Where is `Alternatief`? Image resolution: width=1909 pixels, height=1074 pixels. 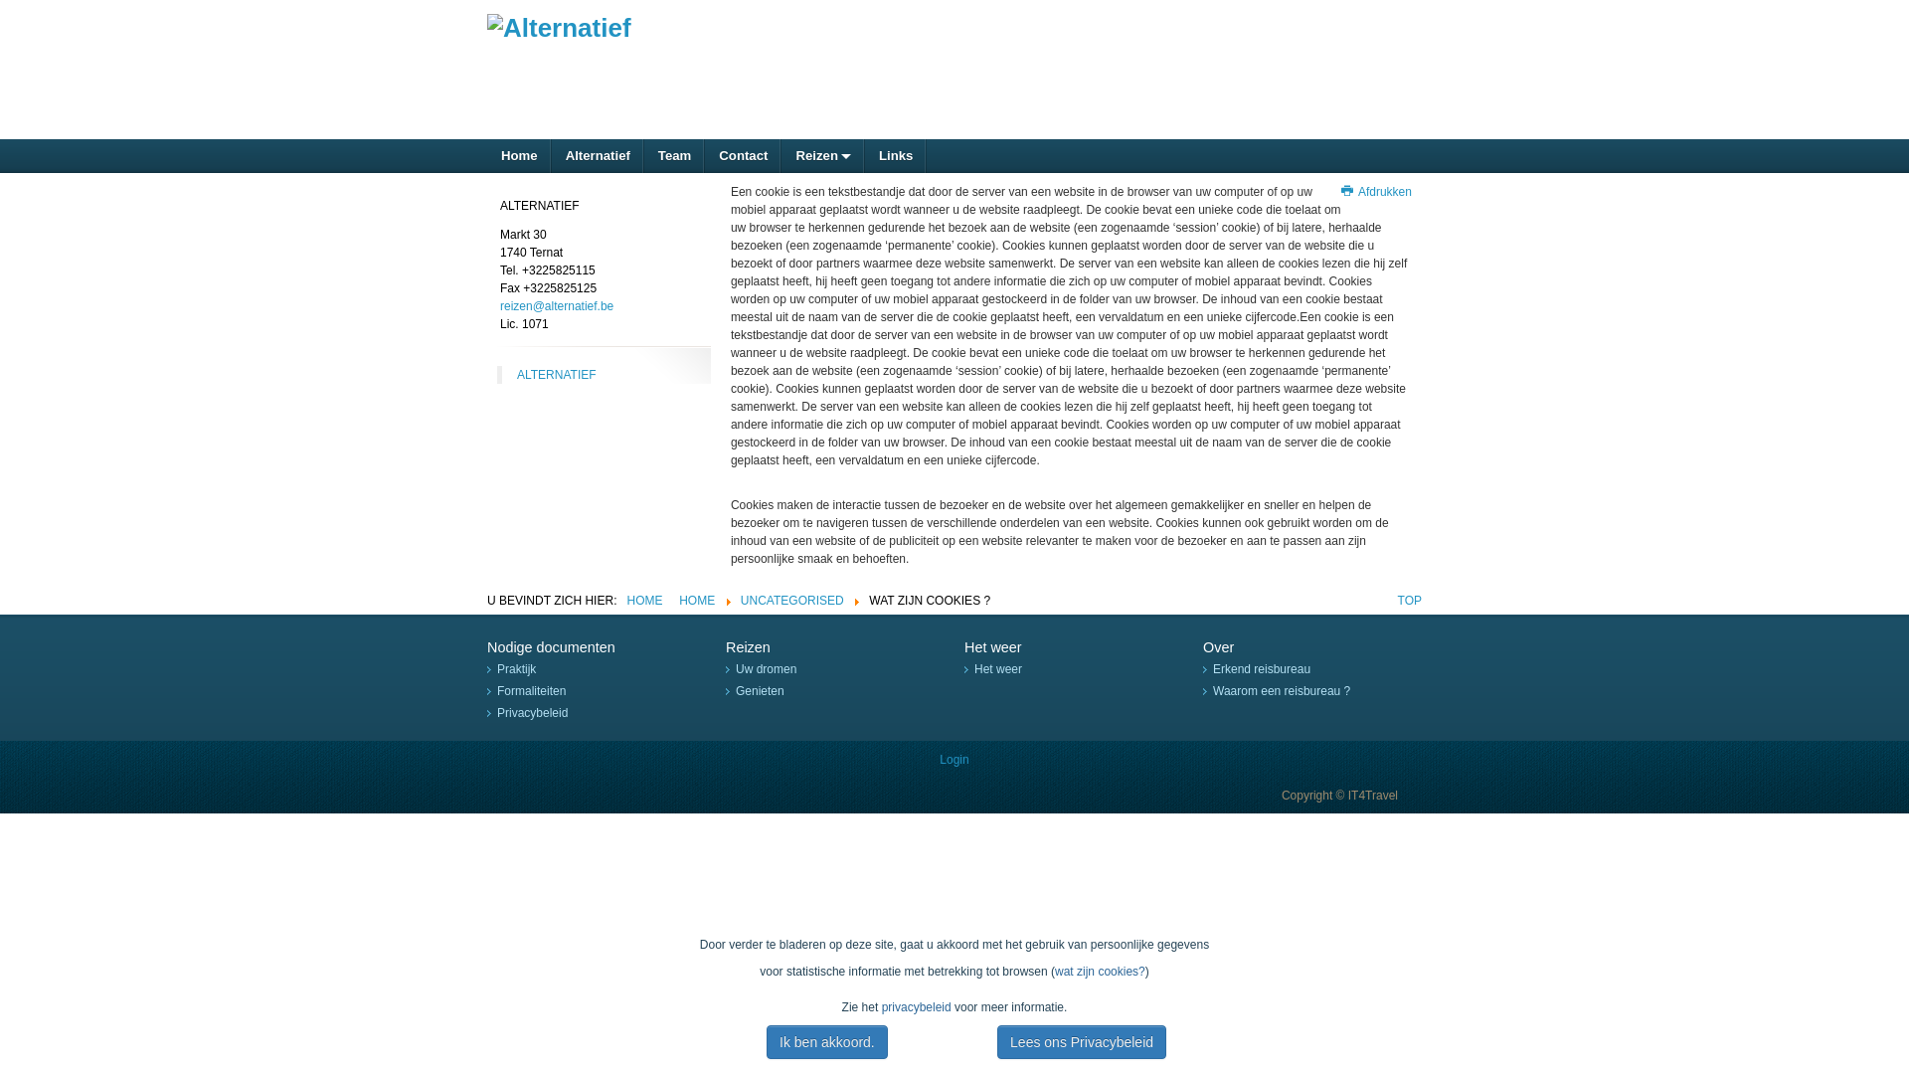 Alternatief is located at coordinates (599, 156).